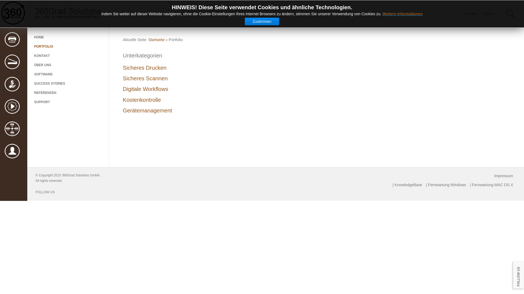  I want to click on | KnowledgeBase, so click(407, 185).